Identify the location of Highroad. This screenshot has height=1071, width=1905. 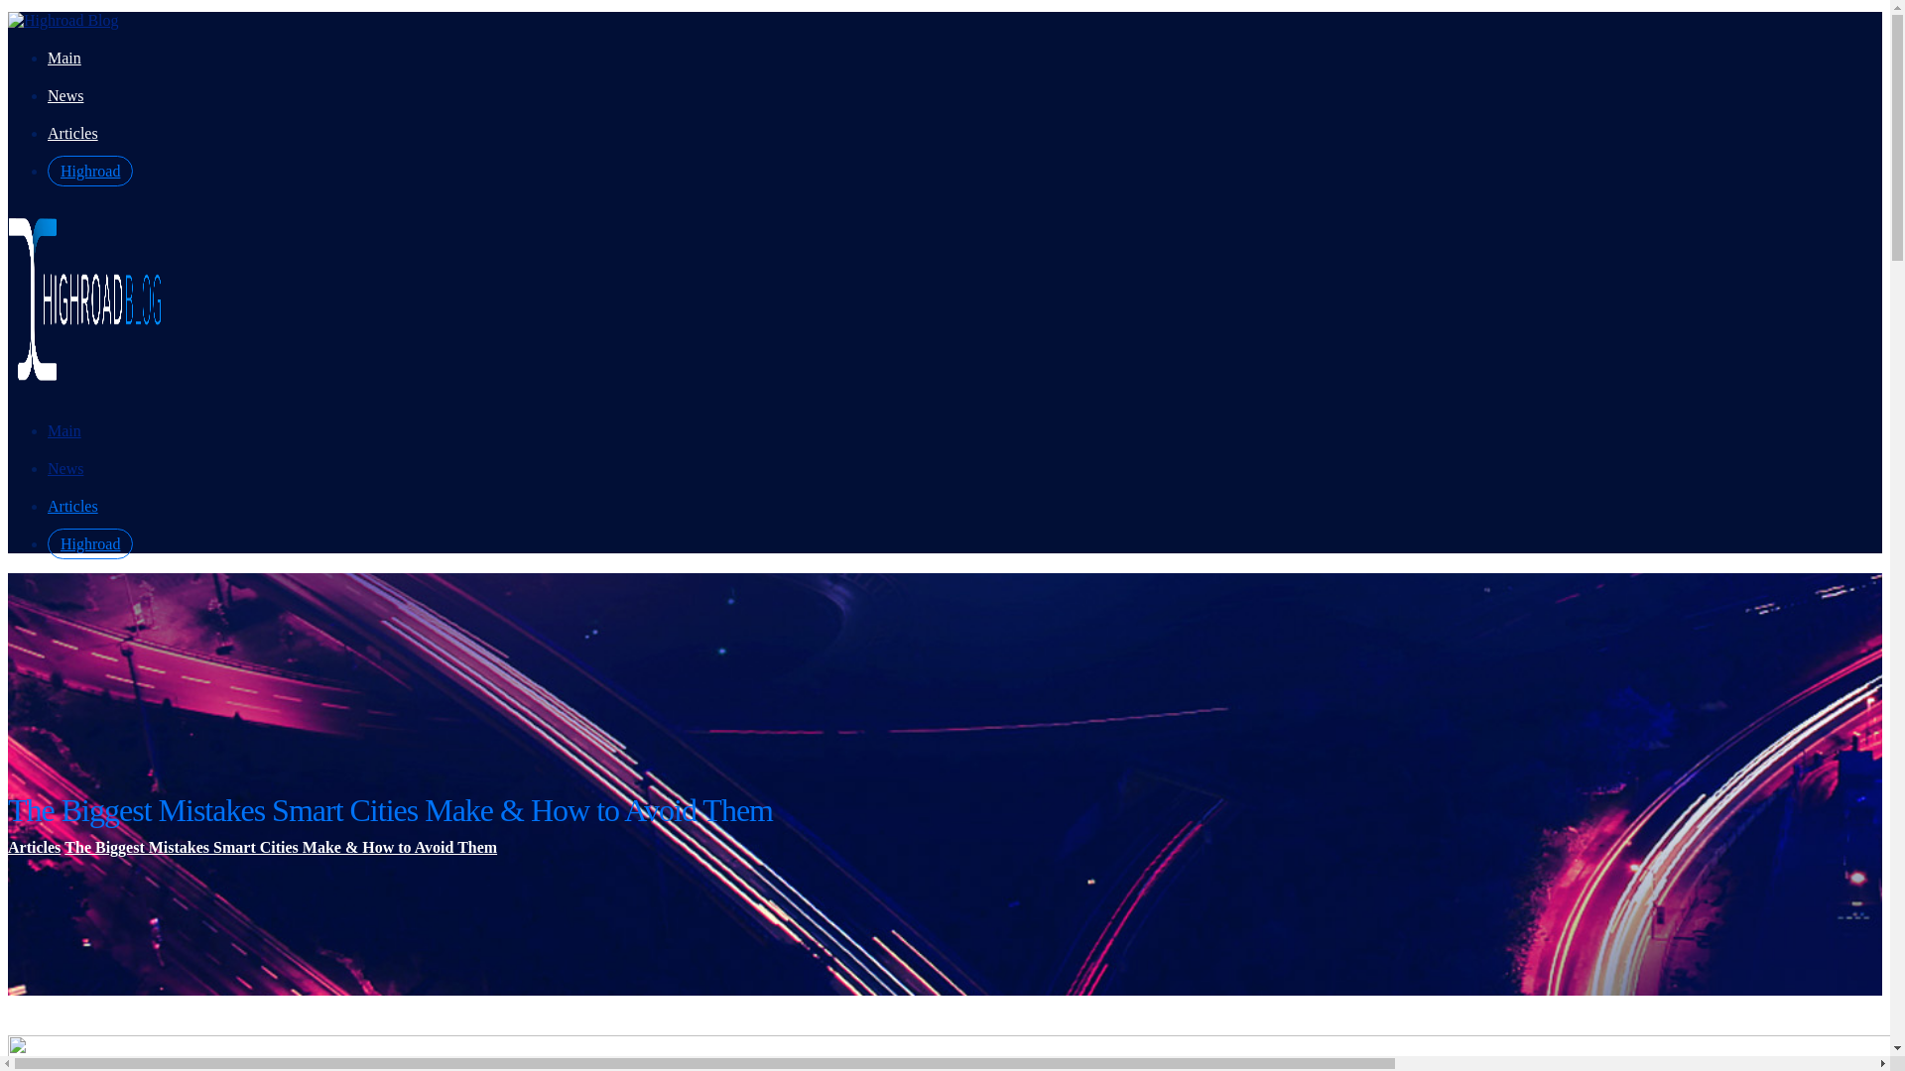
(90, 171).